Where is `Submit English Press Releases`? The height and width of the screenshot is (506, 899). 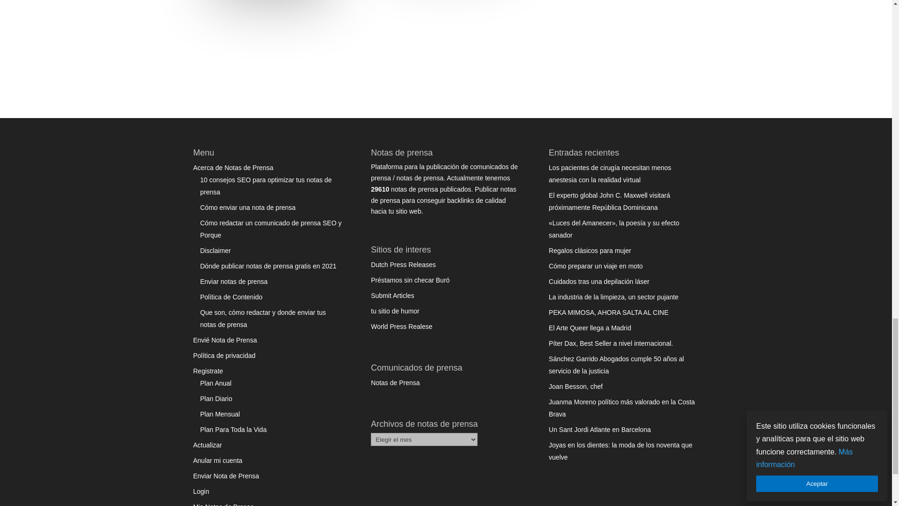 Submit English Press Releases is located at coordinates (401, 327).